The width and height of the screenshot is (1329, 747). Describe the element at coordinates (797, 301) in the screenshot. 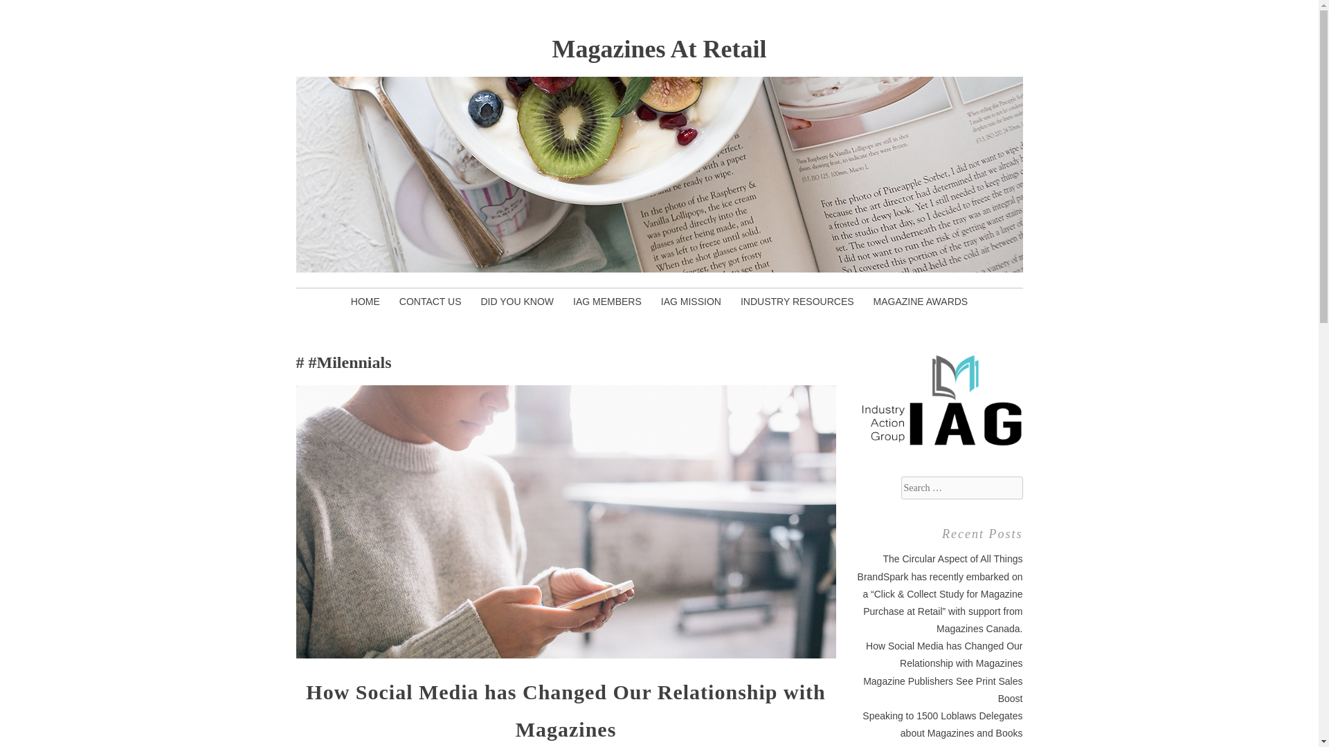

I see `INDUSTRY RESOURCES` at that location.